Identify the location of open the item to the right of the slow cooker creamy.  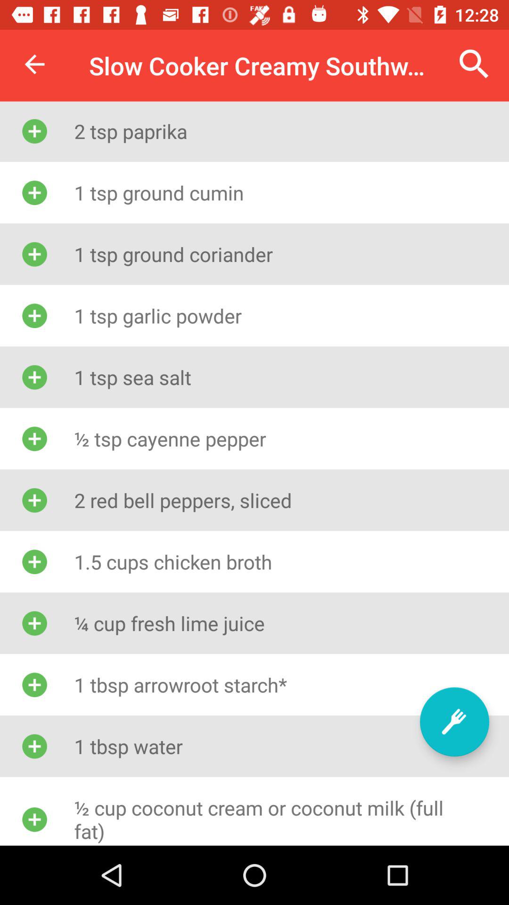
(474, 64).